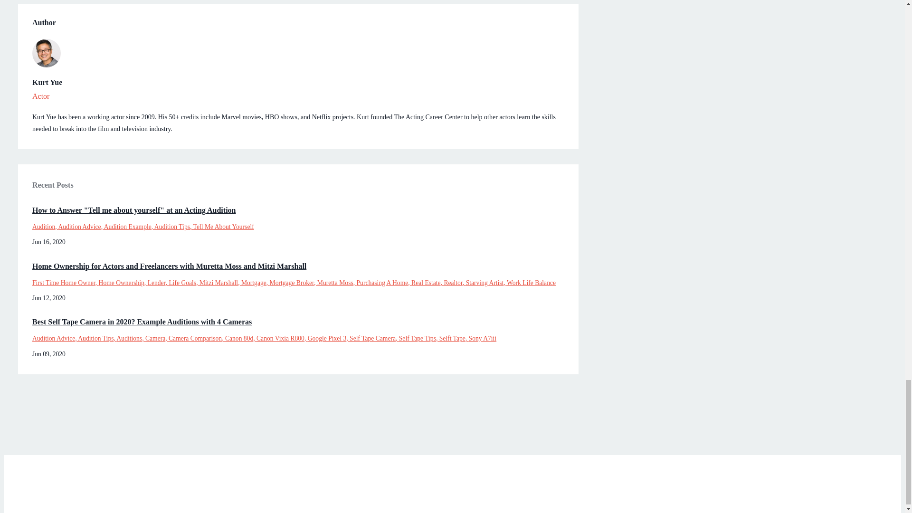 The height and width of the screenshot is (513, 912). Describe the element at coordinates (294, 282) in the screenshot. I see `Mortgage Broker` at that location.